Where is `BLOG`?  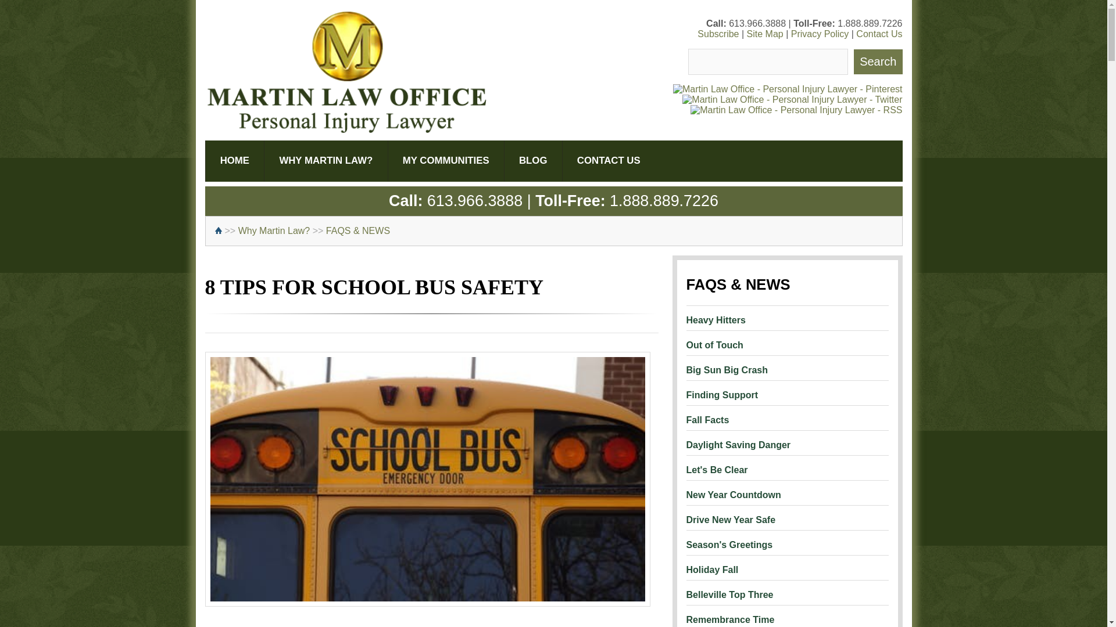
BLOG is located at coordinates (533, 160).